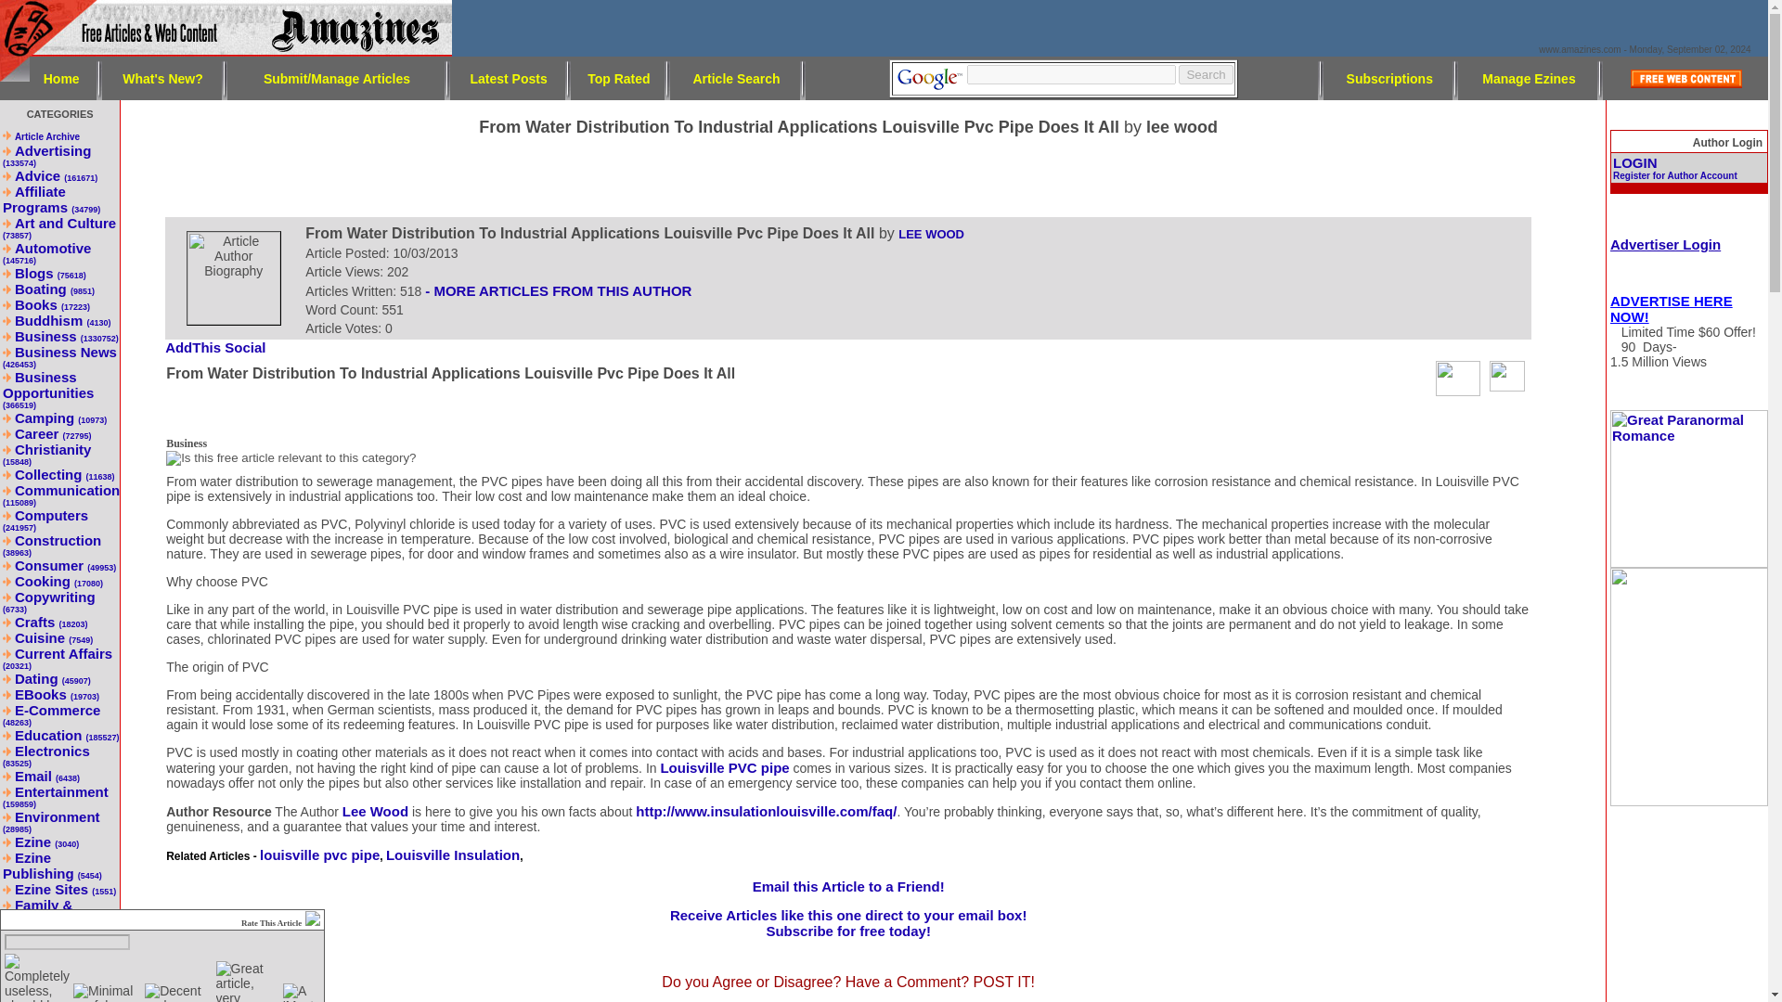 Image resolution: width=1782 pixels, height=1002 pixels. Describe the element at coordinates (618, 77) in the screenshot. I see `Top Rated` at that location.